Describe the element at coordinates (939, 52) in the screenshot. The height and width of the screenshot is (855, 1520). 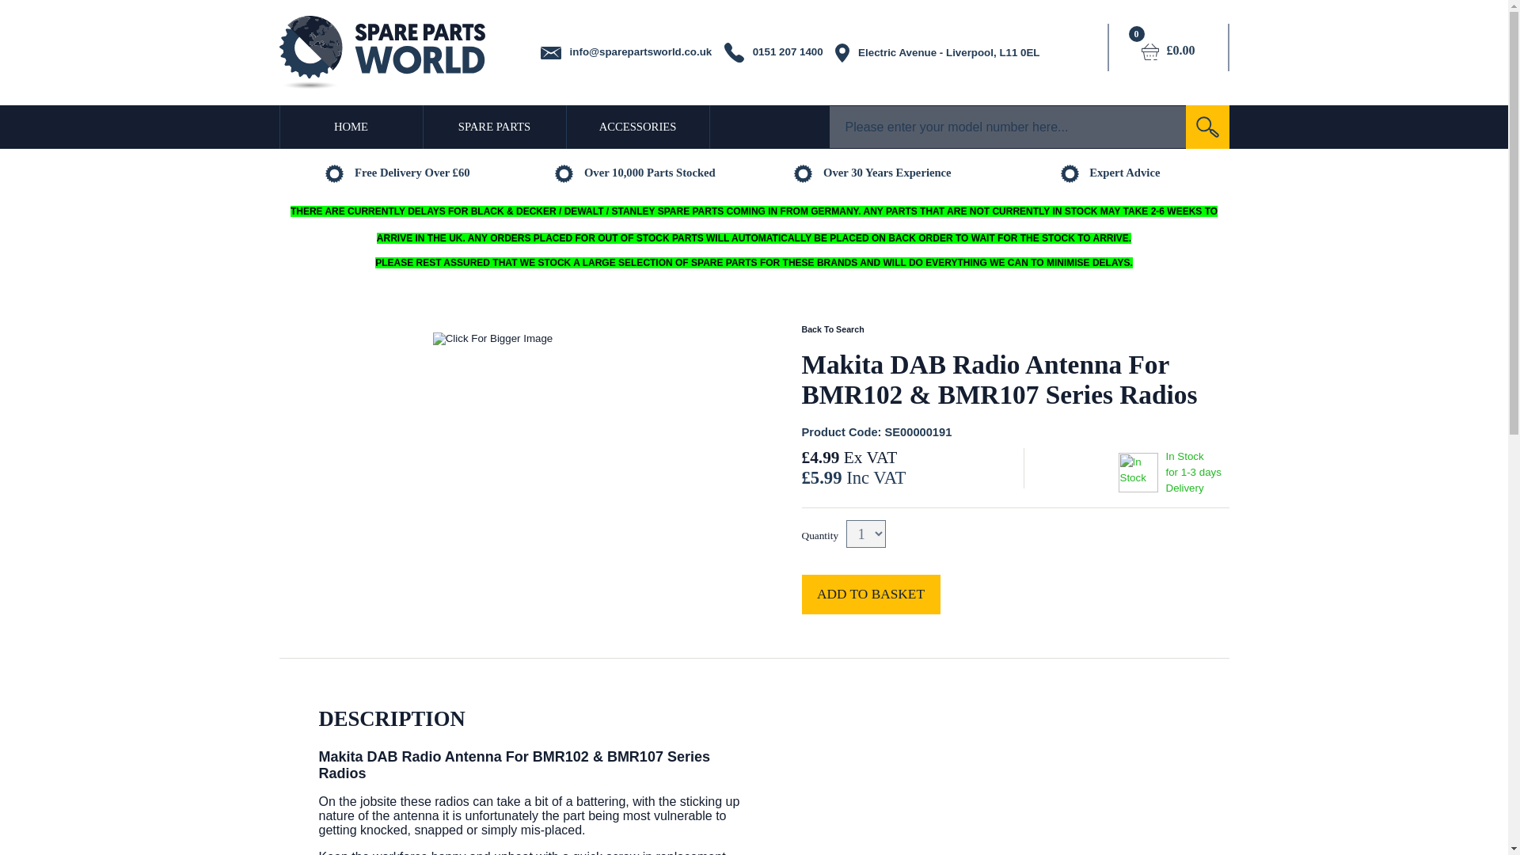
I see `  Electric Avenue - Liverpool, L11 0EL` at that location.